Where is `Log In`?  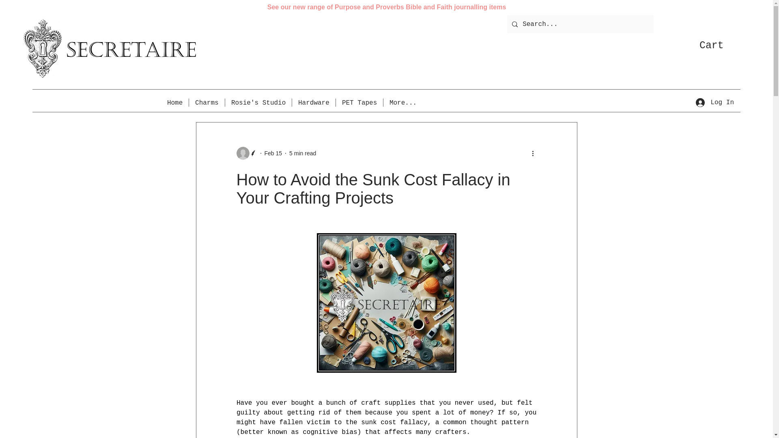
Log In is located at coordinates (715, 103).